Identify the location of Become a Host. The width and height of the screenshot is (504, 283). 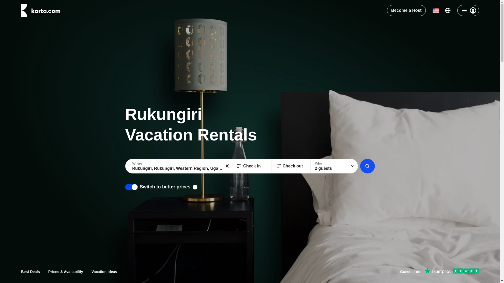
(406, 10).